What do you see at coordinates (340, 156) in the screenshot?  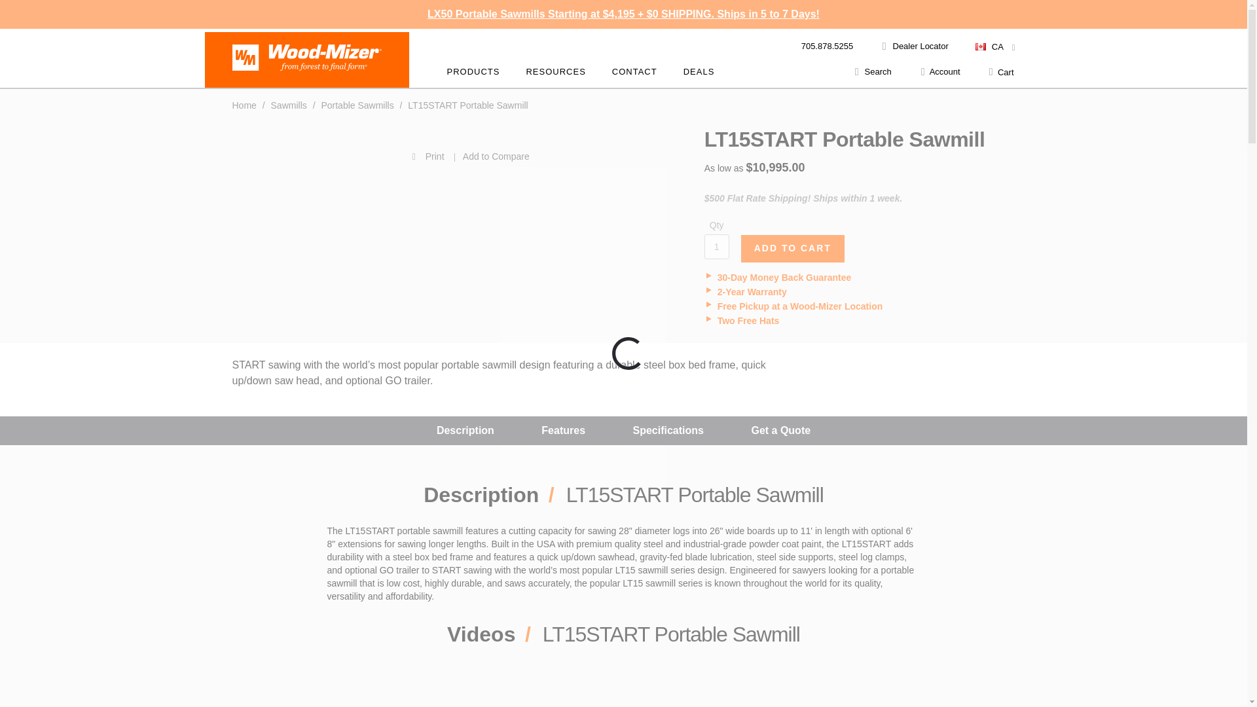 I see `Print` at bounding box center [340, 156].